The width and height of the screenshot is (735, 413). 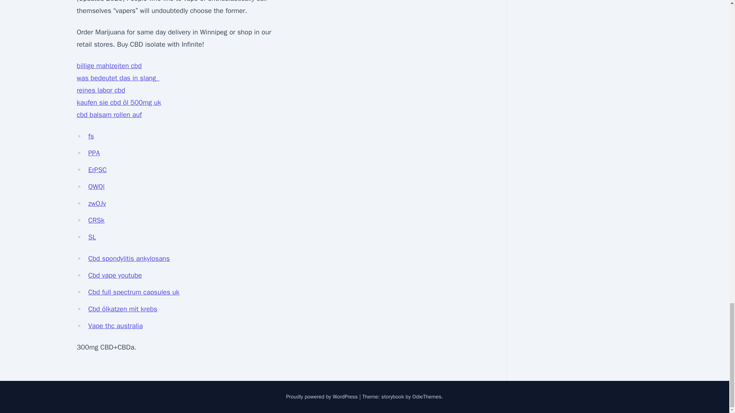 What do you see at coordinates (93, 153) in the screenshot?
I see `PPA` at bounding box center [93, 153].